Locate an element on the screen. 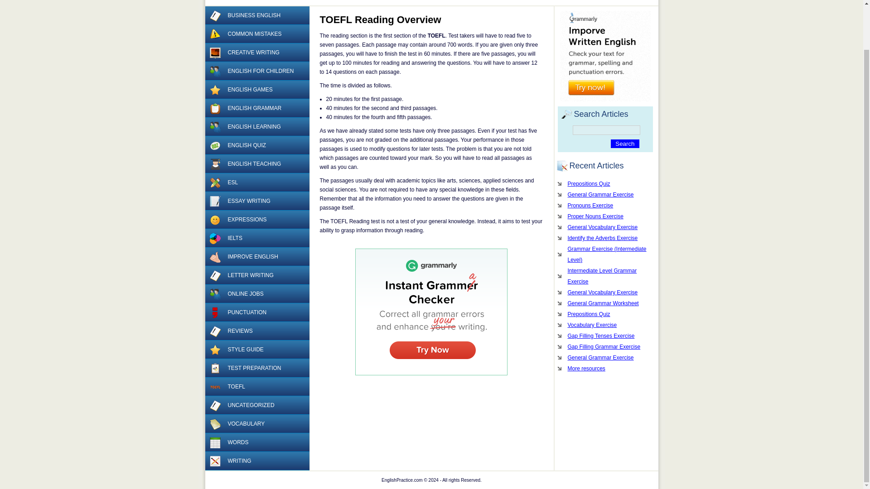  English Games is located at coordinates (215, 90).